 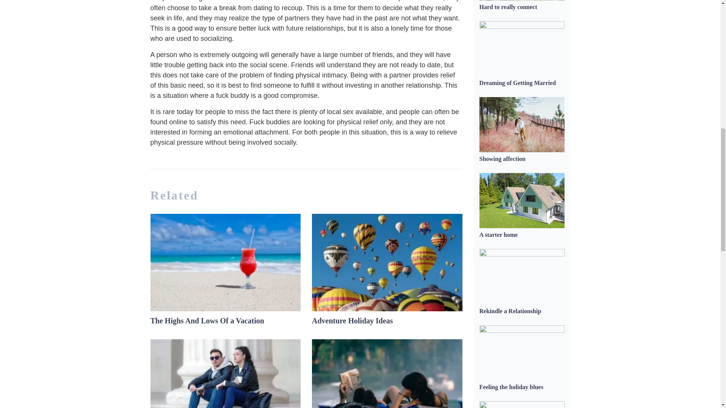 What do you see at coordinates (207, 320) in the screenshot?
I see `The Highs And Lows Of a Vacation` at bounding box center [207, 320].